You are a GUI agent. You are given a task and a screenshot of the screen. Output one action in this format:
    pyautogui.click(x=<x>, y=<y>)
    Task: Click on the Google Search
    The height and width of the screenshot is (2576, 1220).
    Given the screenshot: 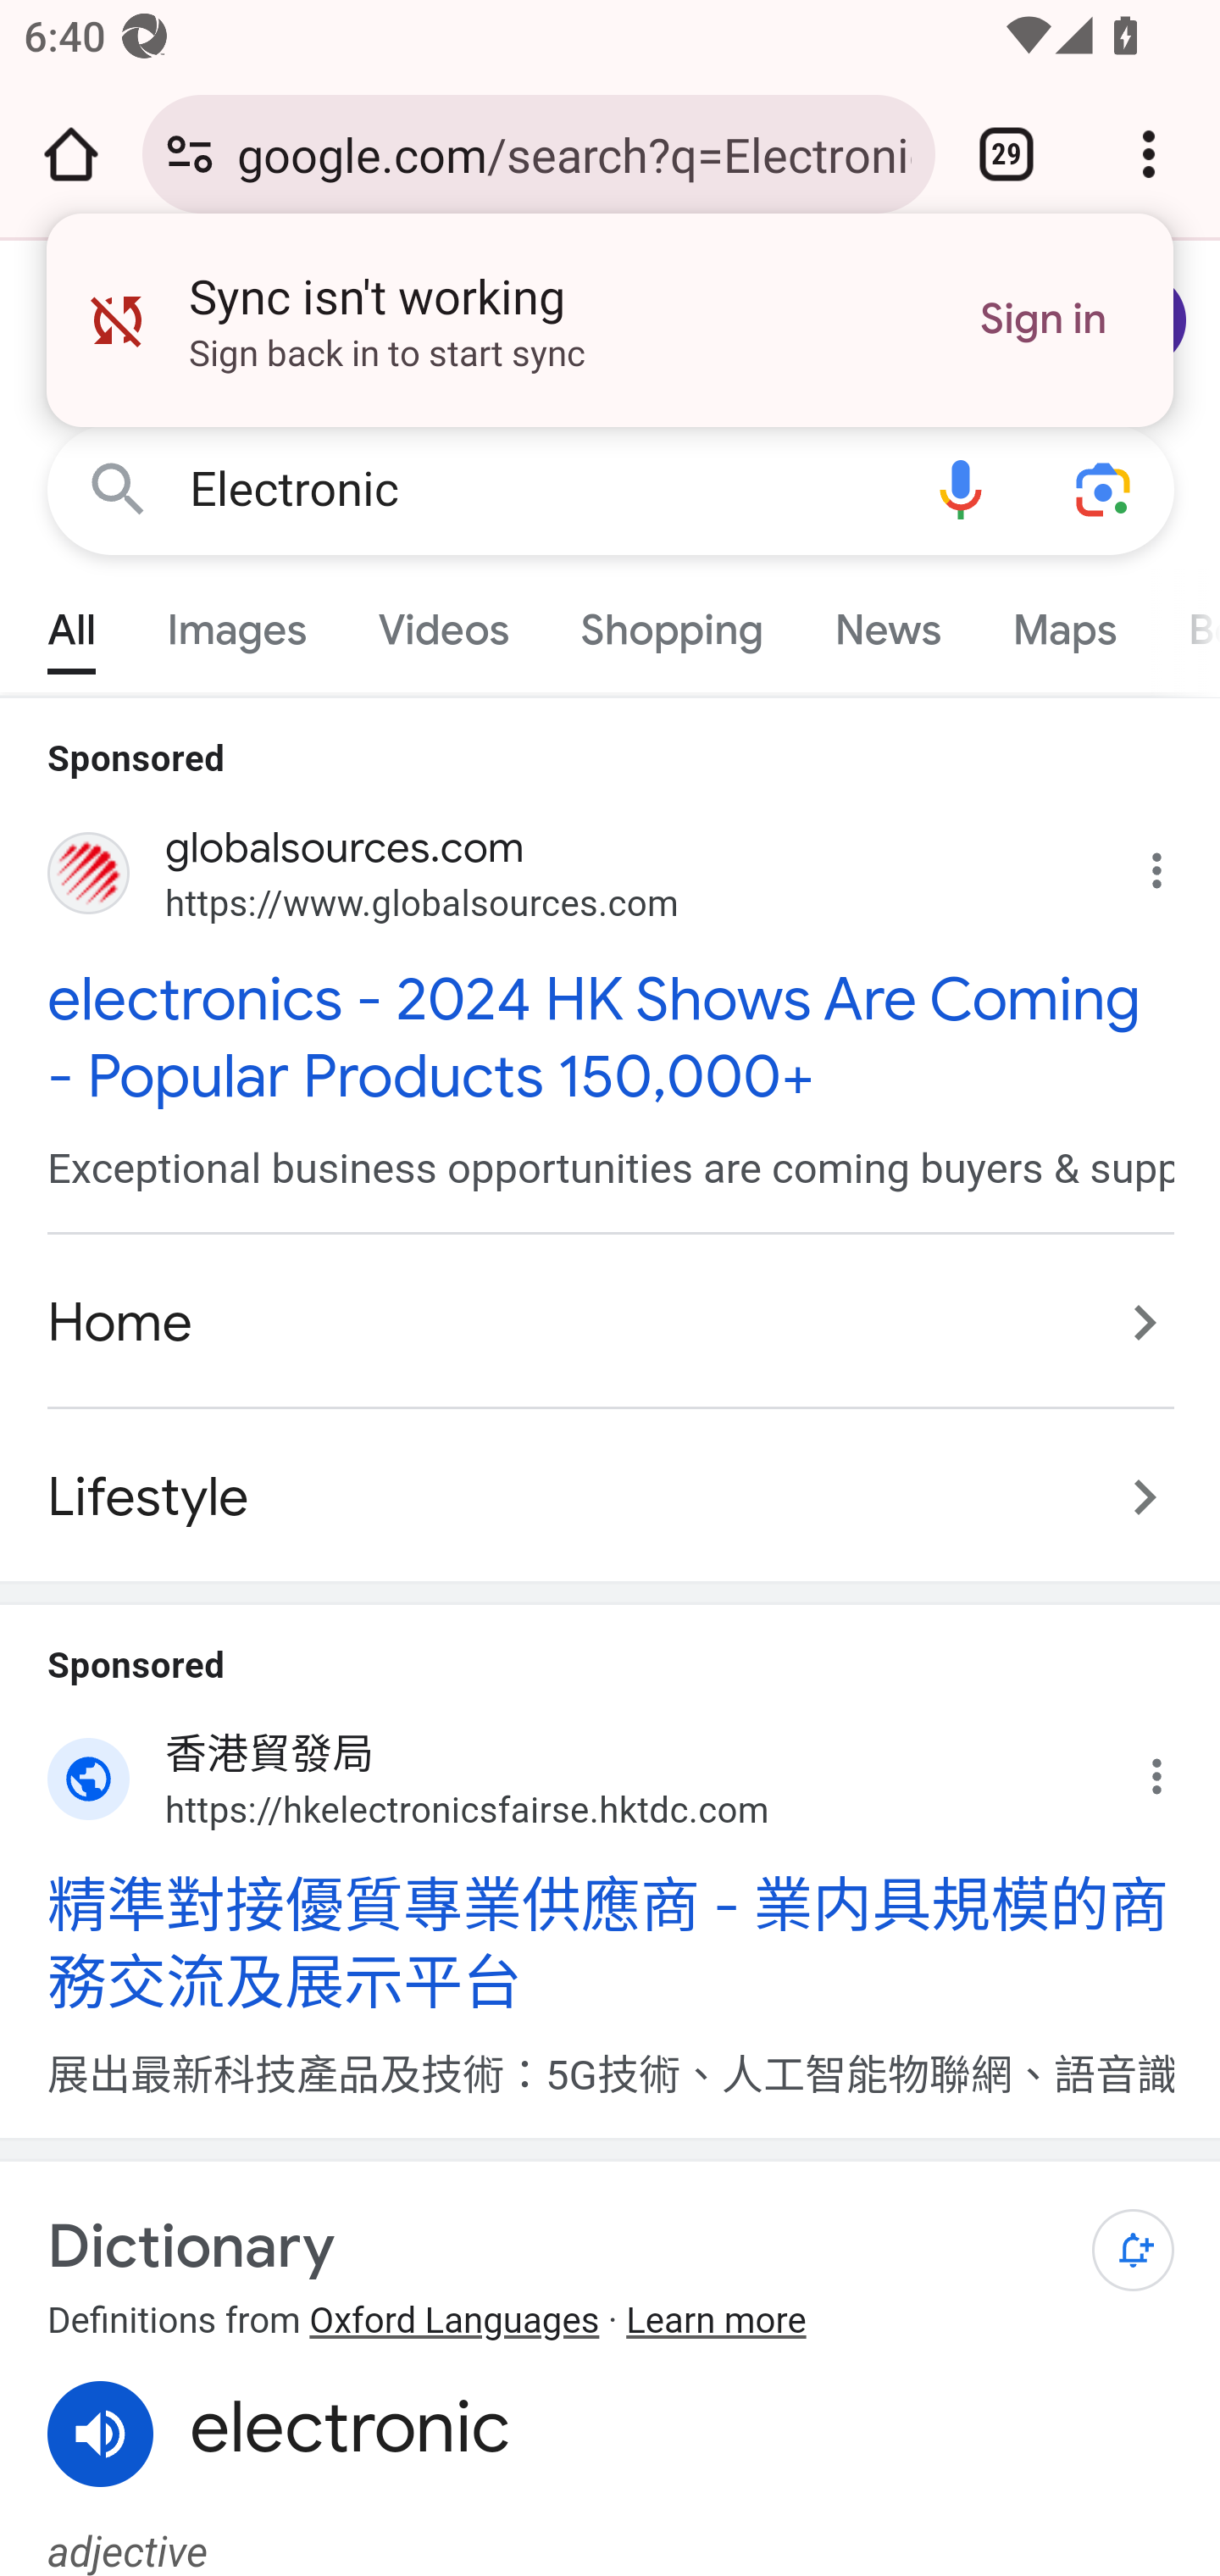 What is the action you would take?
    pyautogui.click(x=119, y=488)
    